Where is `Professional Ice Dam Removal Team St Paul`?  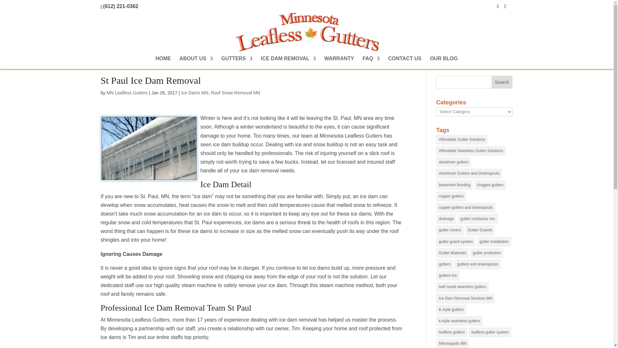 Professional Ice Dam Removal Team St Paul is located at coordinates (176, 307).